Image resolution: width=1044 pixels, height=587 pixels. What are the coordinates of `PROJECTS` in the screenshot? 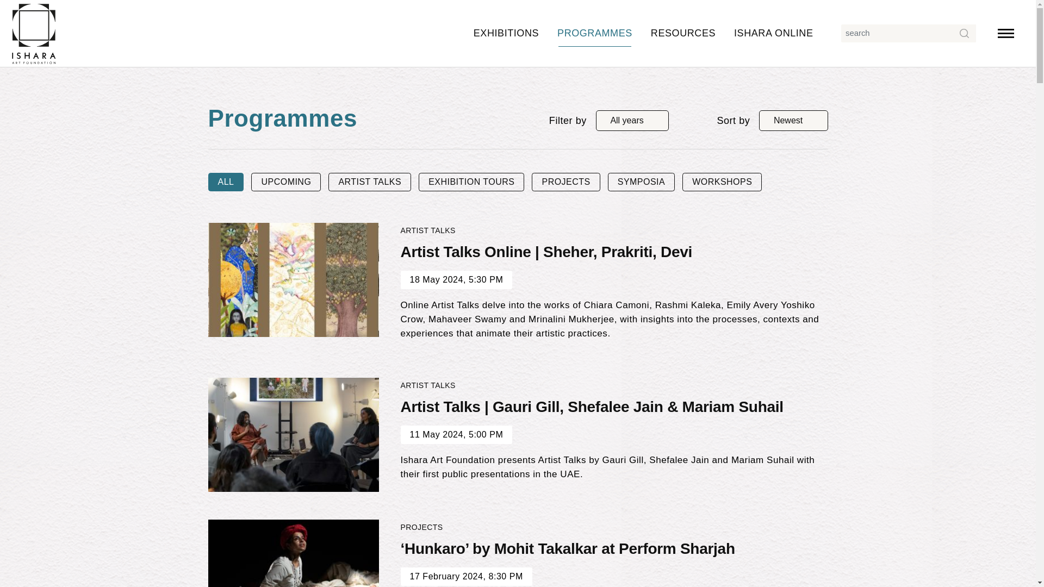 It's located at (565, 182).